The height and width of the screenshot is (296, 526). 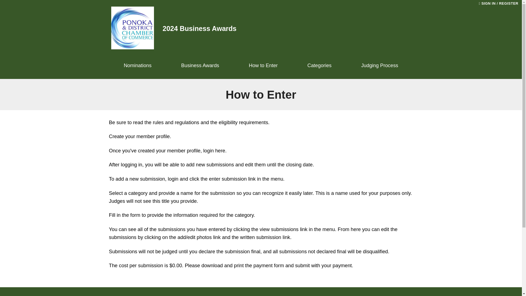 I want to click on Nominations, so click(x=138, y=66).